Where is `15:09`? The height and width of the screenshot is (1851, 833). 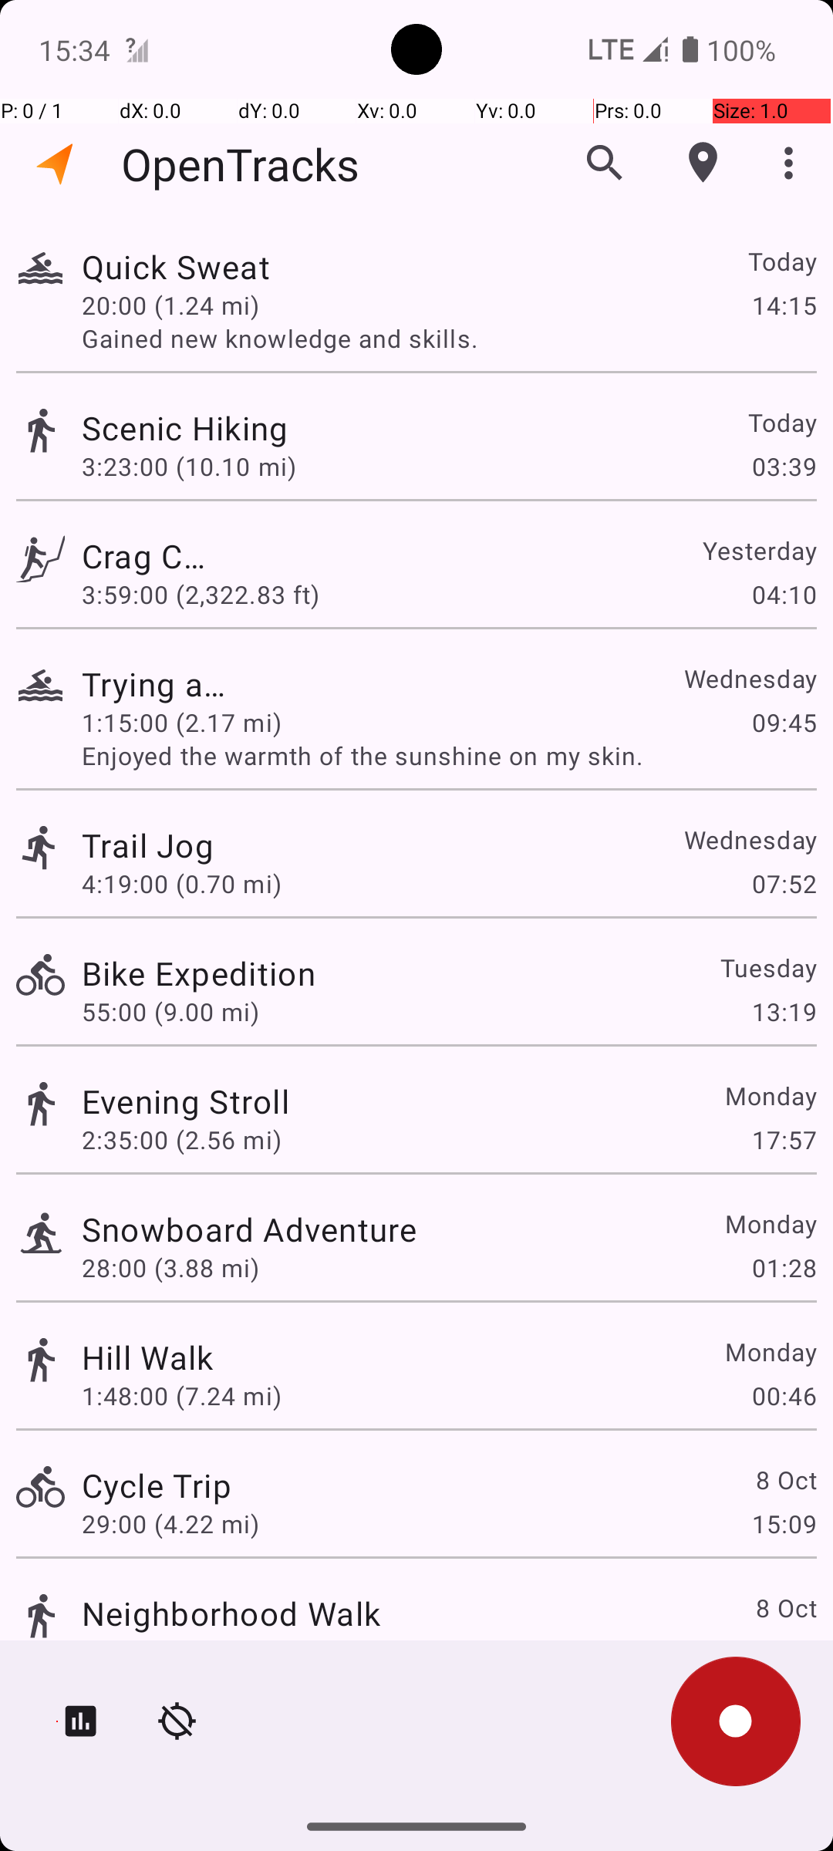 15:09 is located at coordinates (784, 1524).